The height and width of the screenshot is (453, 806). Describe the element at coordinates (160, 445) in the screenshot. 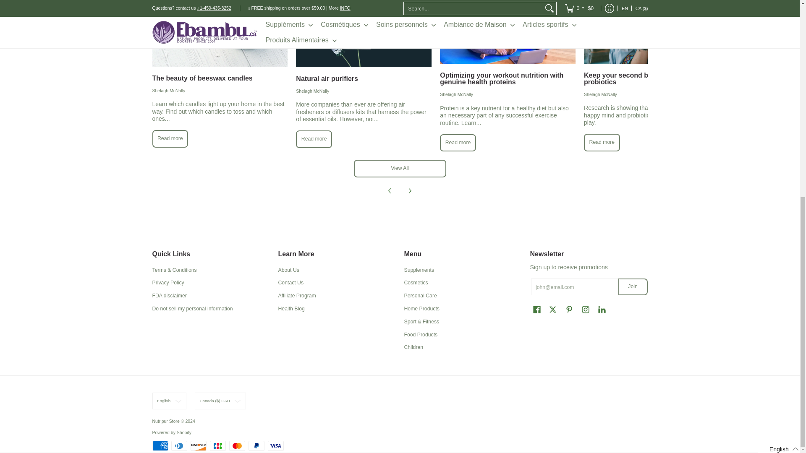

I see `American Express` at that location.